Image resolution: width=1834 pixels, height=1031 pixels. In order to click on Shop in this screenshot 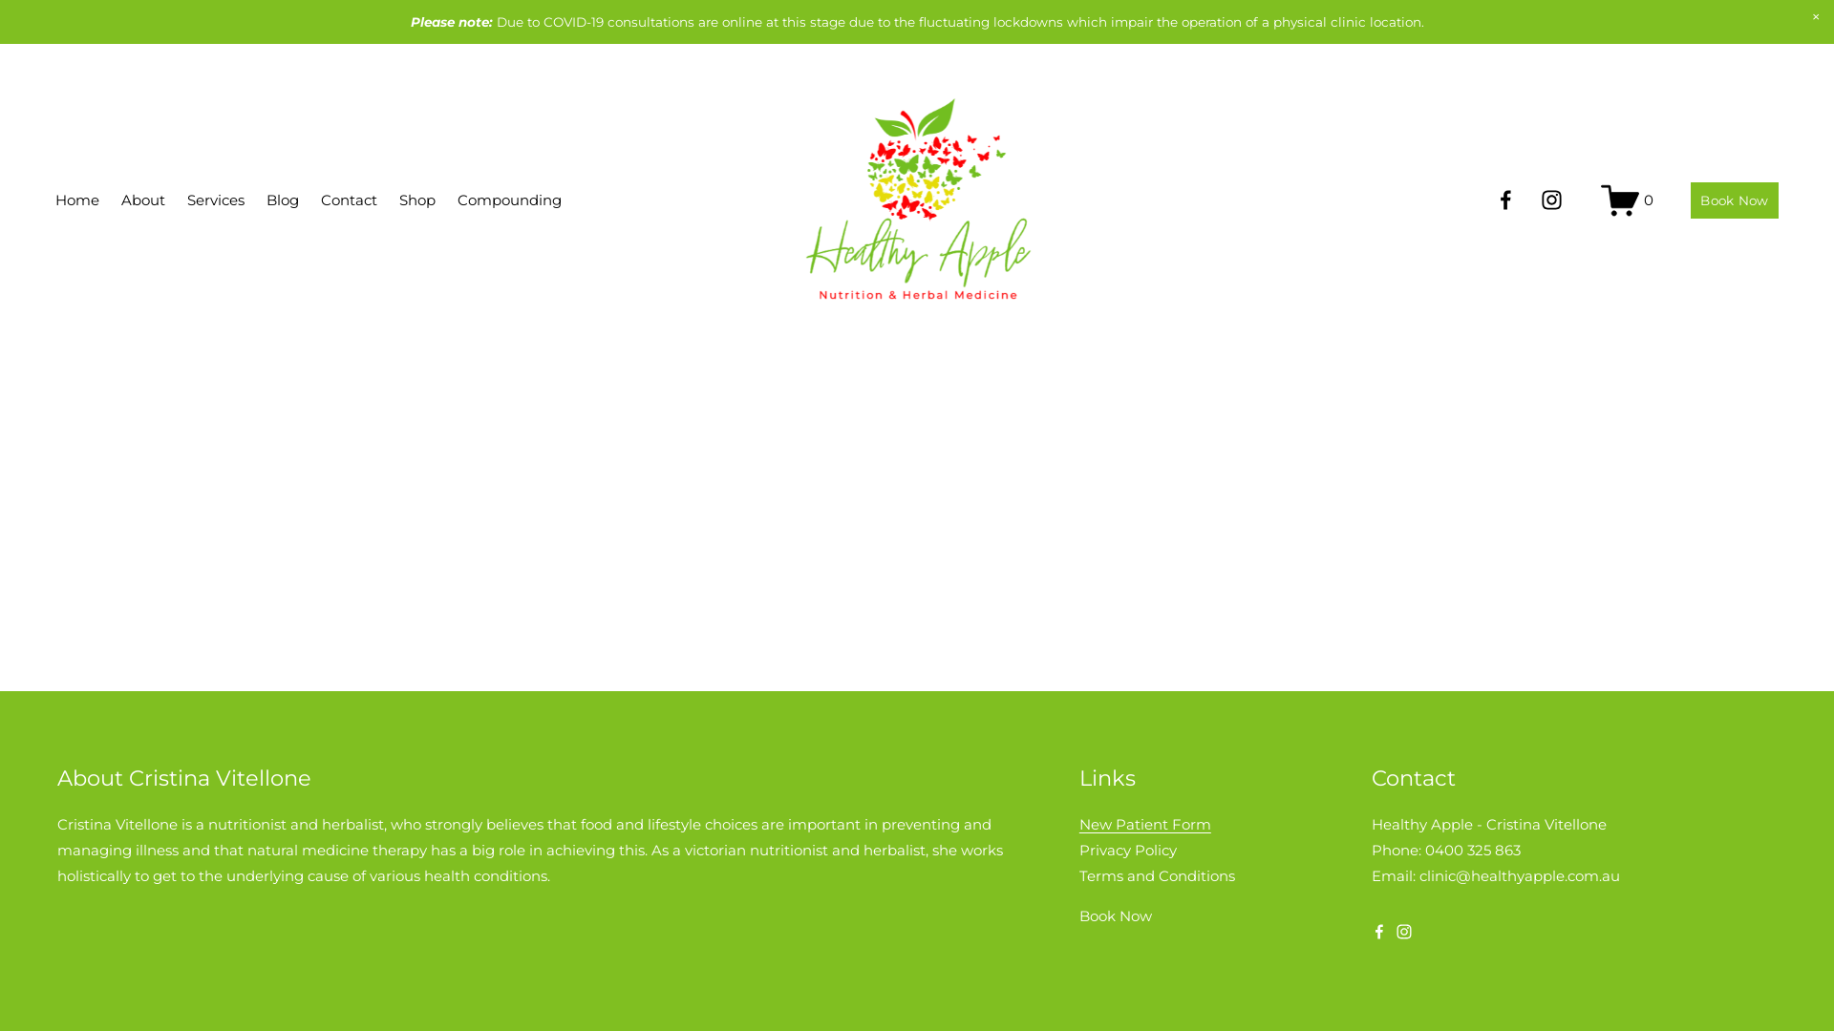, I will do `click(417, 200)`.